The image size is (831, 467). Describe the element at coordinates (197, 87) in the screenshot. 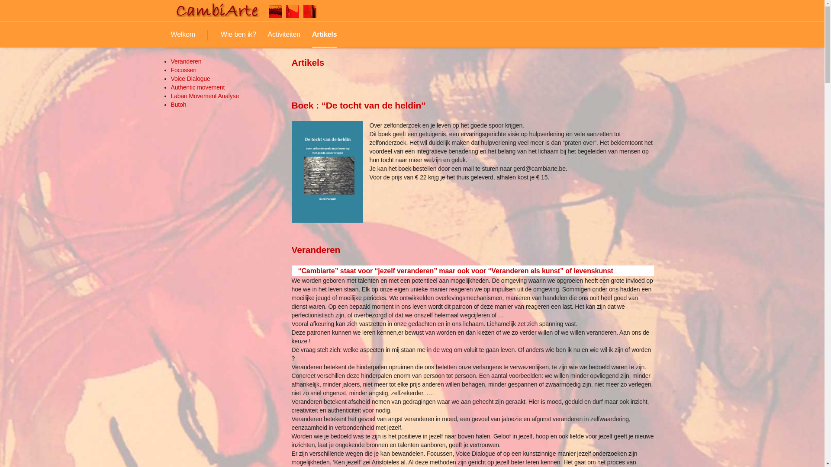

I see `Authentic movement` at that location.